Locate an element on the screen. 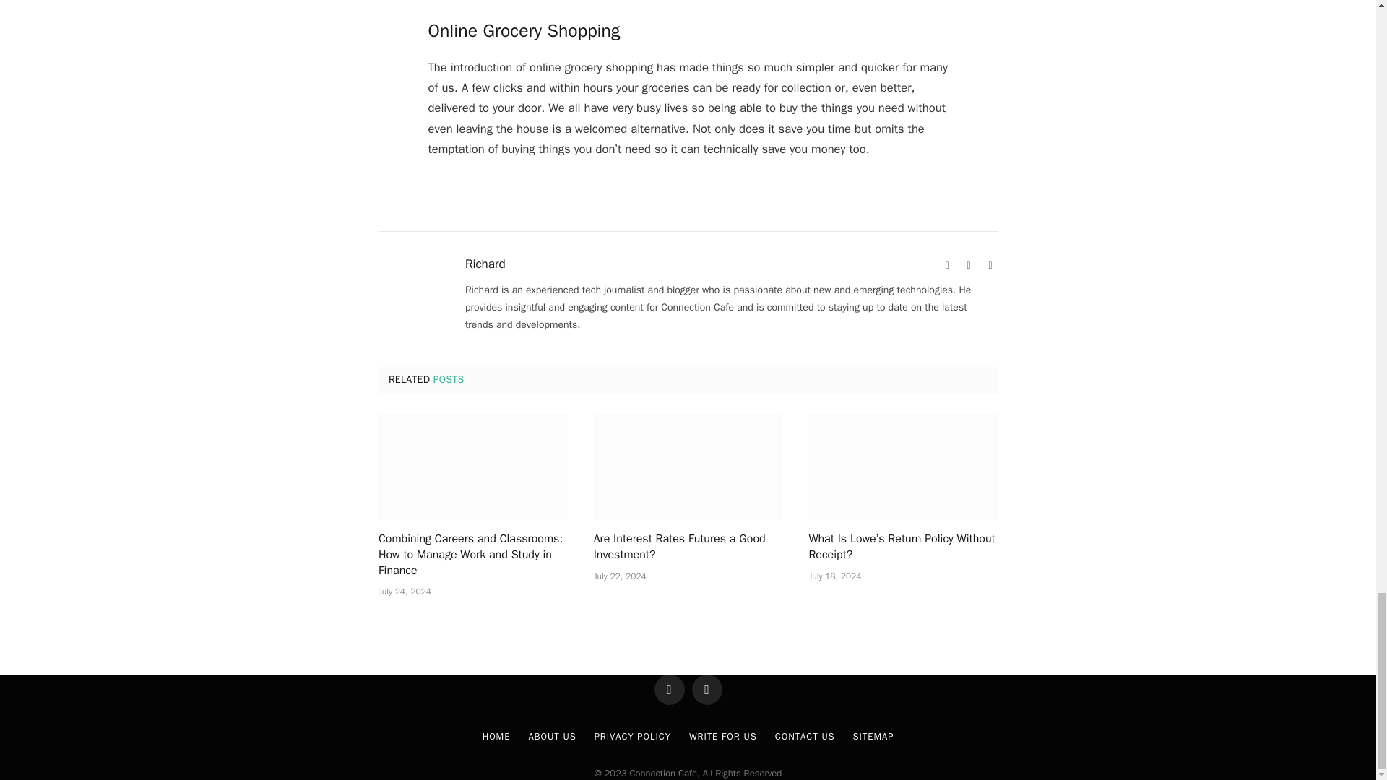  Posts by Richard is located at coordinates (485, 264).